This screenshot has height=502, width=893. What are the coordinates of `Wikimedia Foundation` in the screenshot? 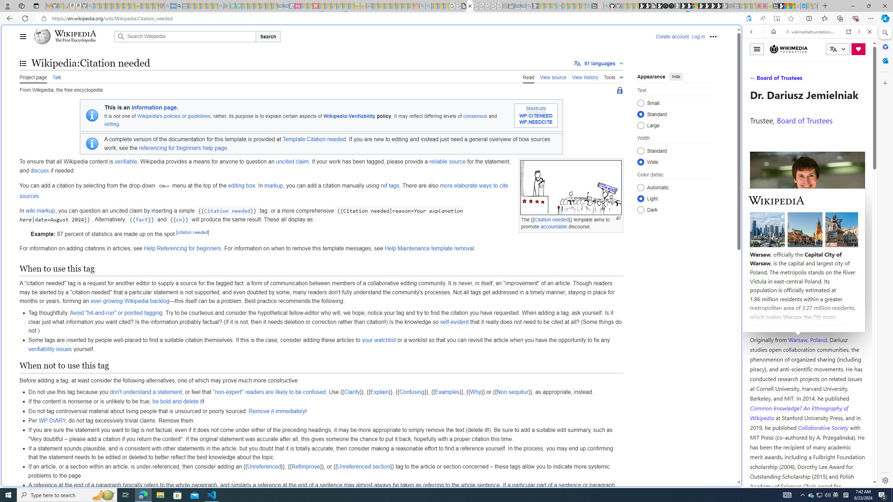 It's located at (788, 49).